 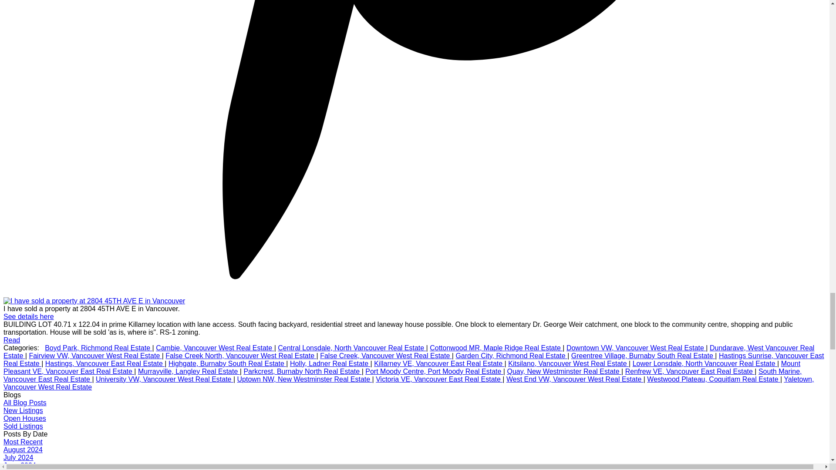 I want to click on Greentree Village, Burnaby South Real Estate, so click(x=643, y=356).